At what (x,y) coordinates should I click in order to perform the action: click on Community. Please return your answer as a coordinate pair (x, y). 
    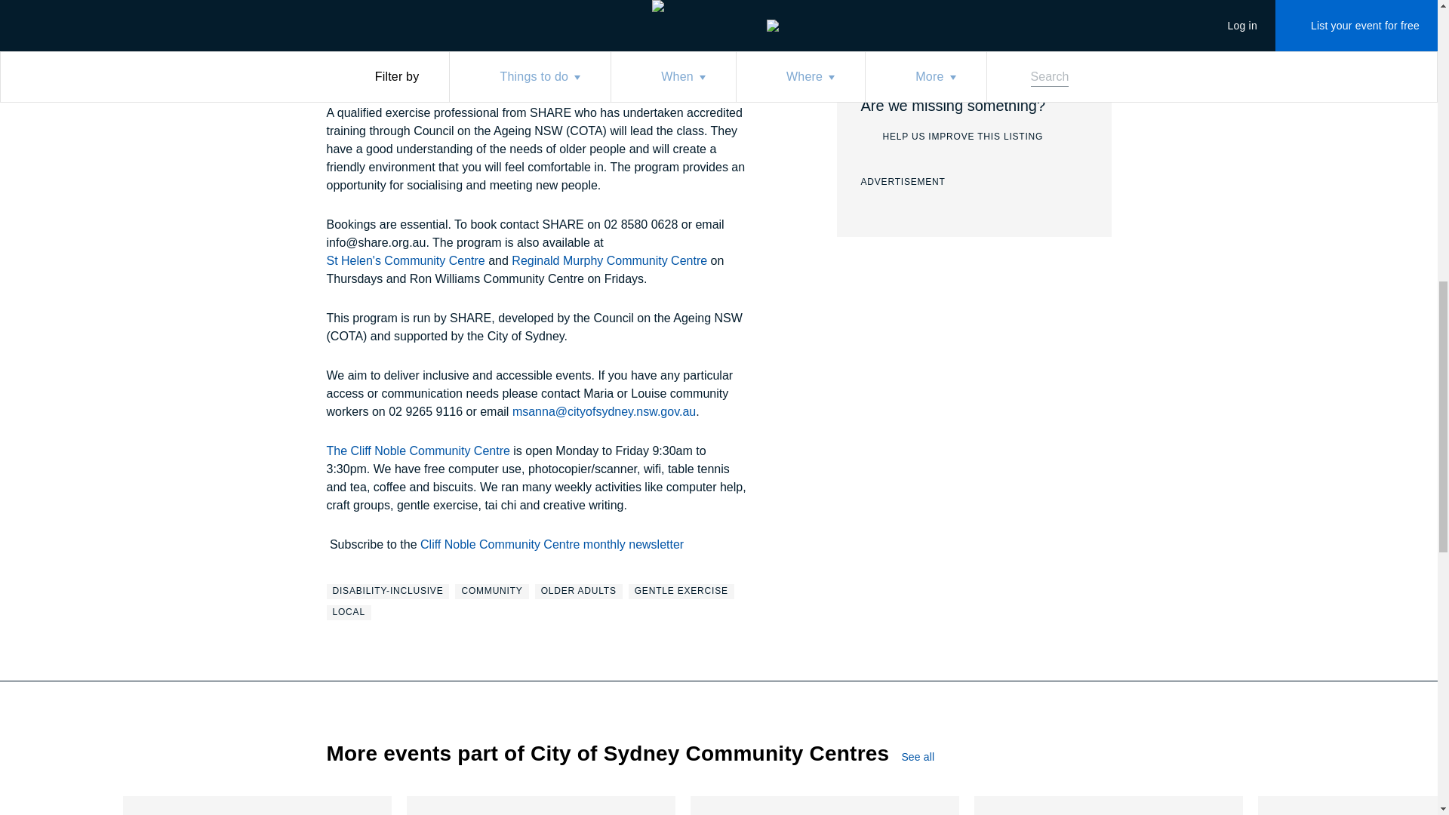
    Looking at the image, I should click on (491, 592).